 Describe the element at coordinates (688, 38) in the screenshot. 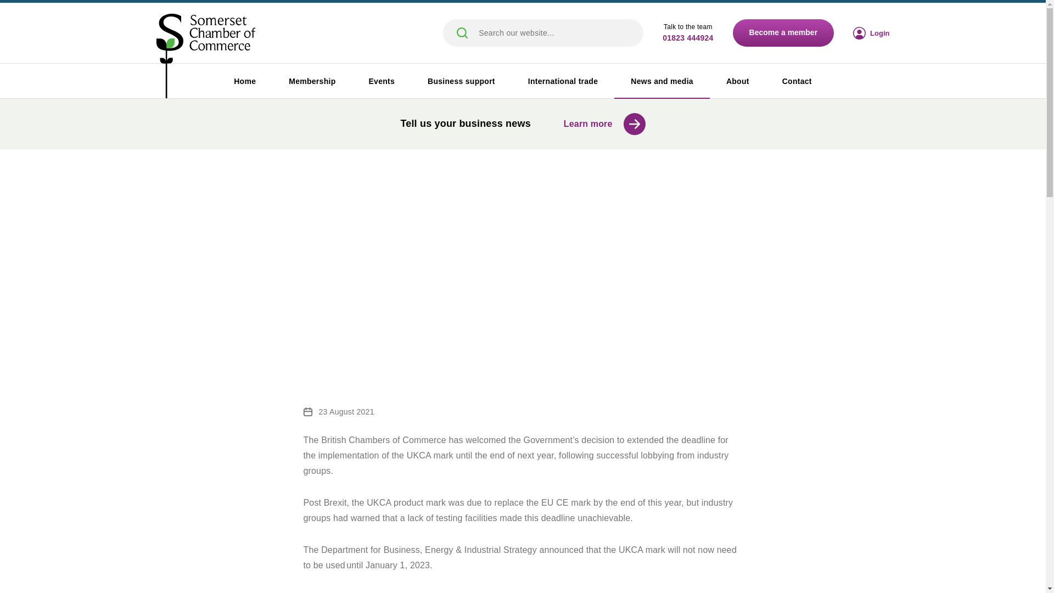

I see `01823 444924` at that location.